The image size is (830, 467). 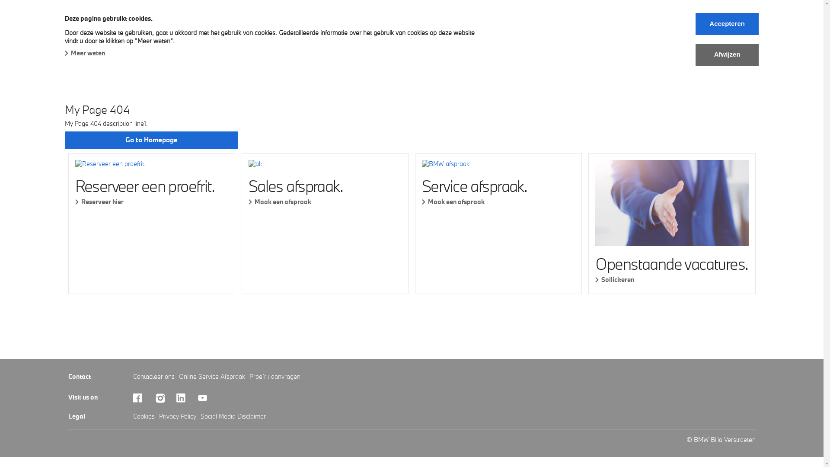 I want to click on Naverkoop, so click(x=242, y=36).